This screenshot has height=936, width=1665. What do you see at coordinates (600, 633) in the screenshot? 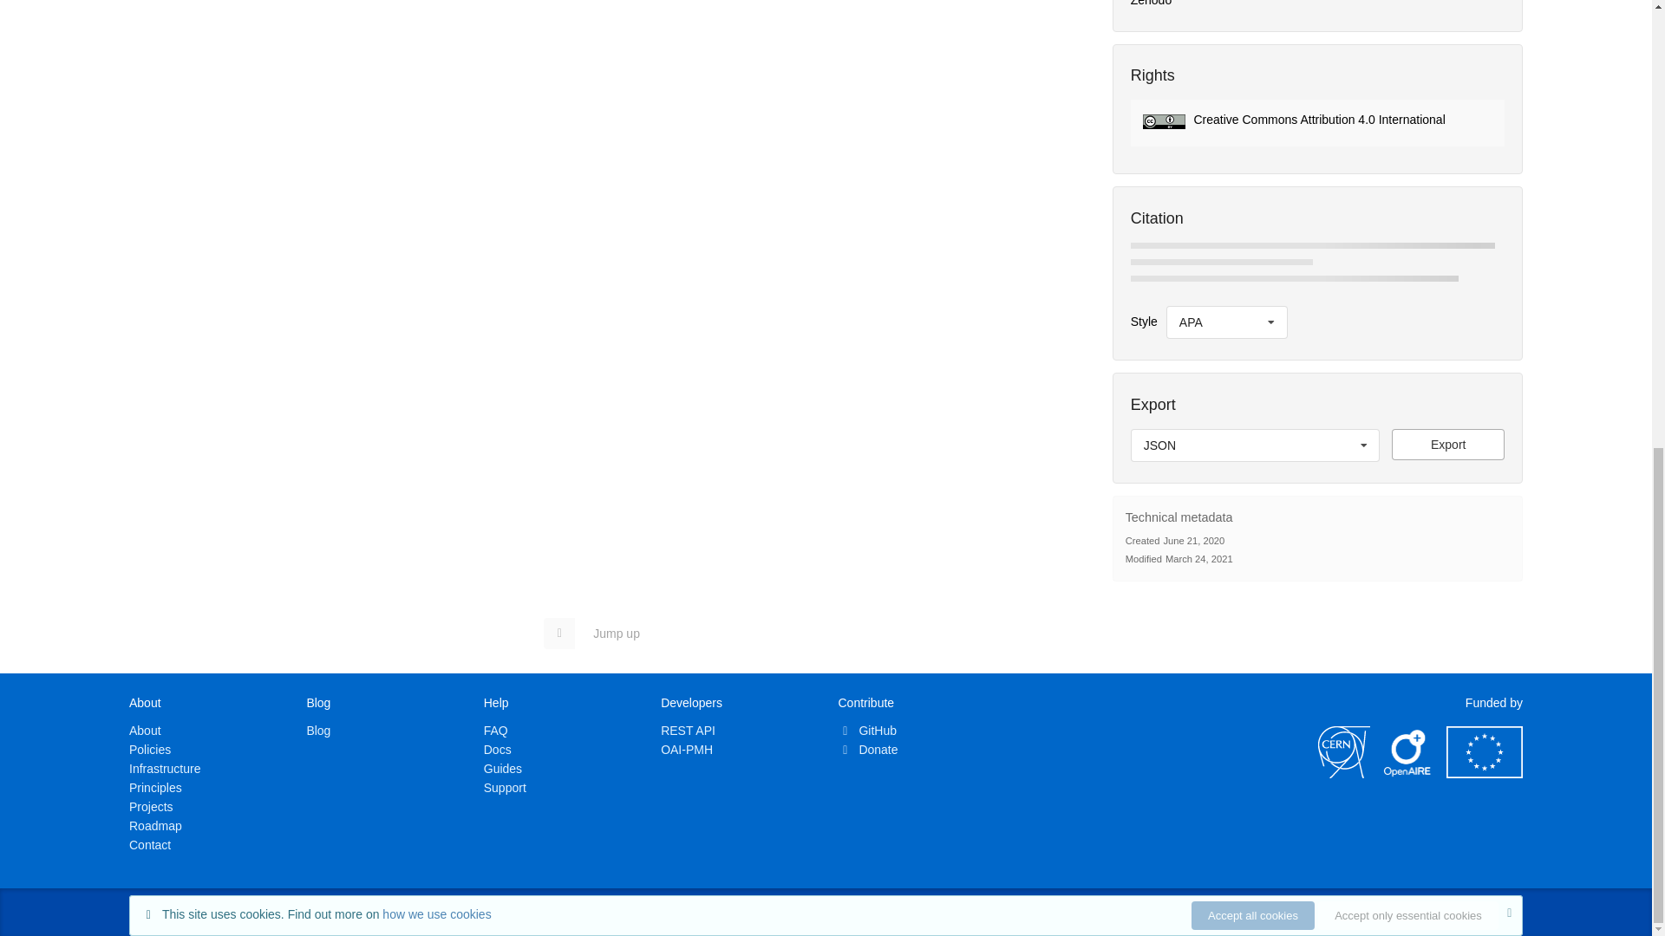
I see `Jump up` at bounding box center [600, 633].